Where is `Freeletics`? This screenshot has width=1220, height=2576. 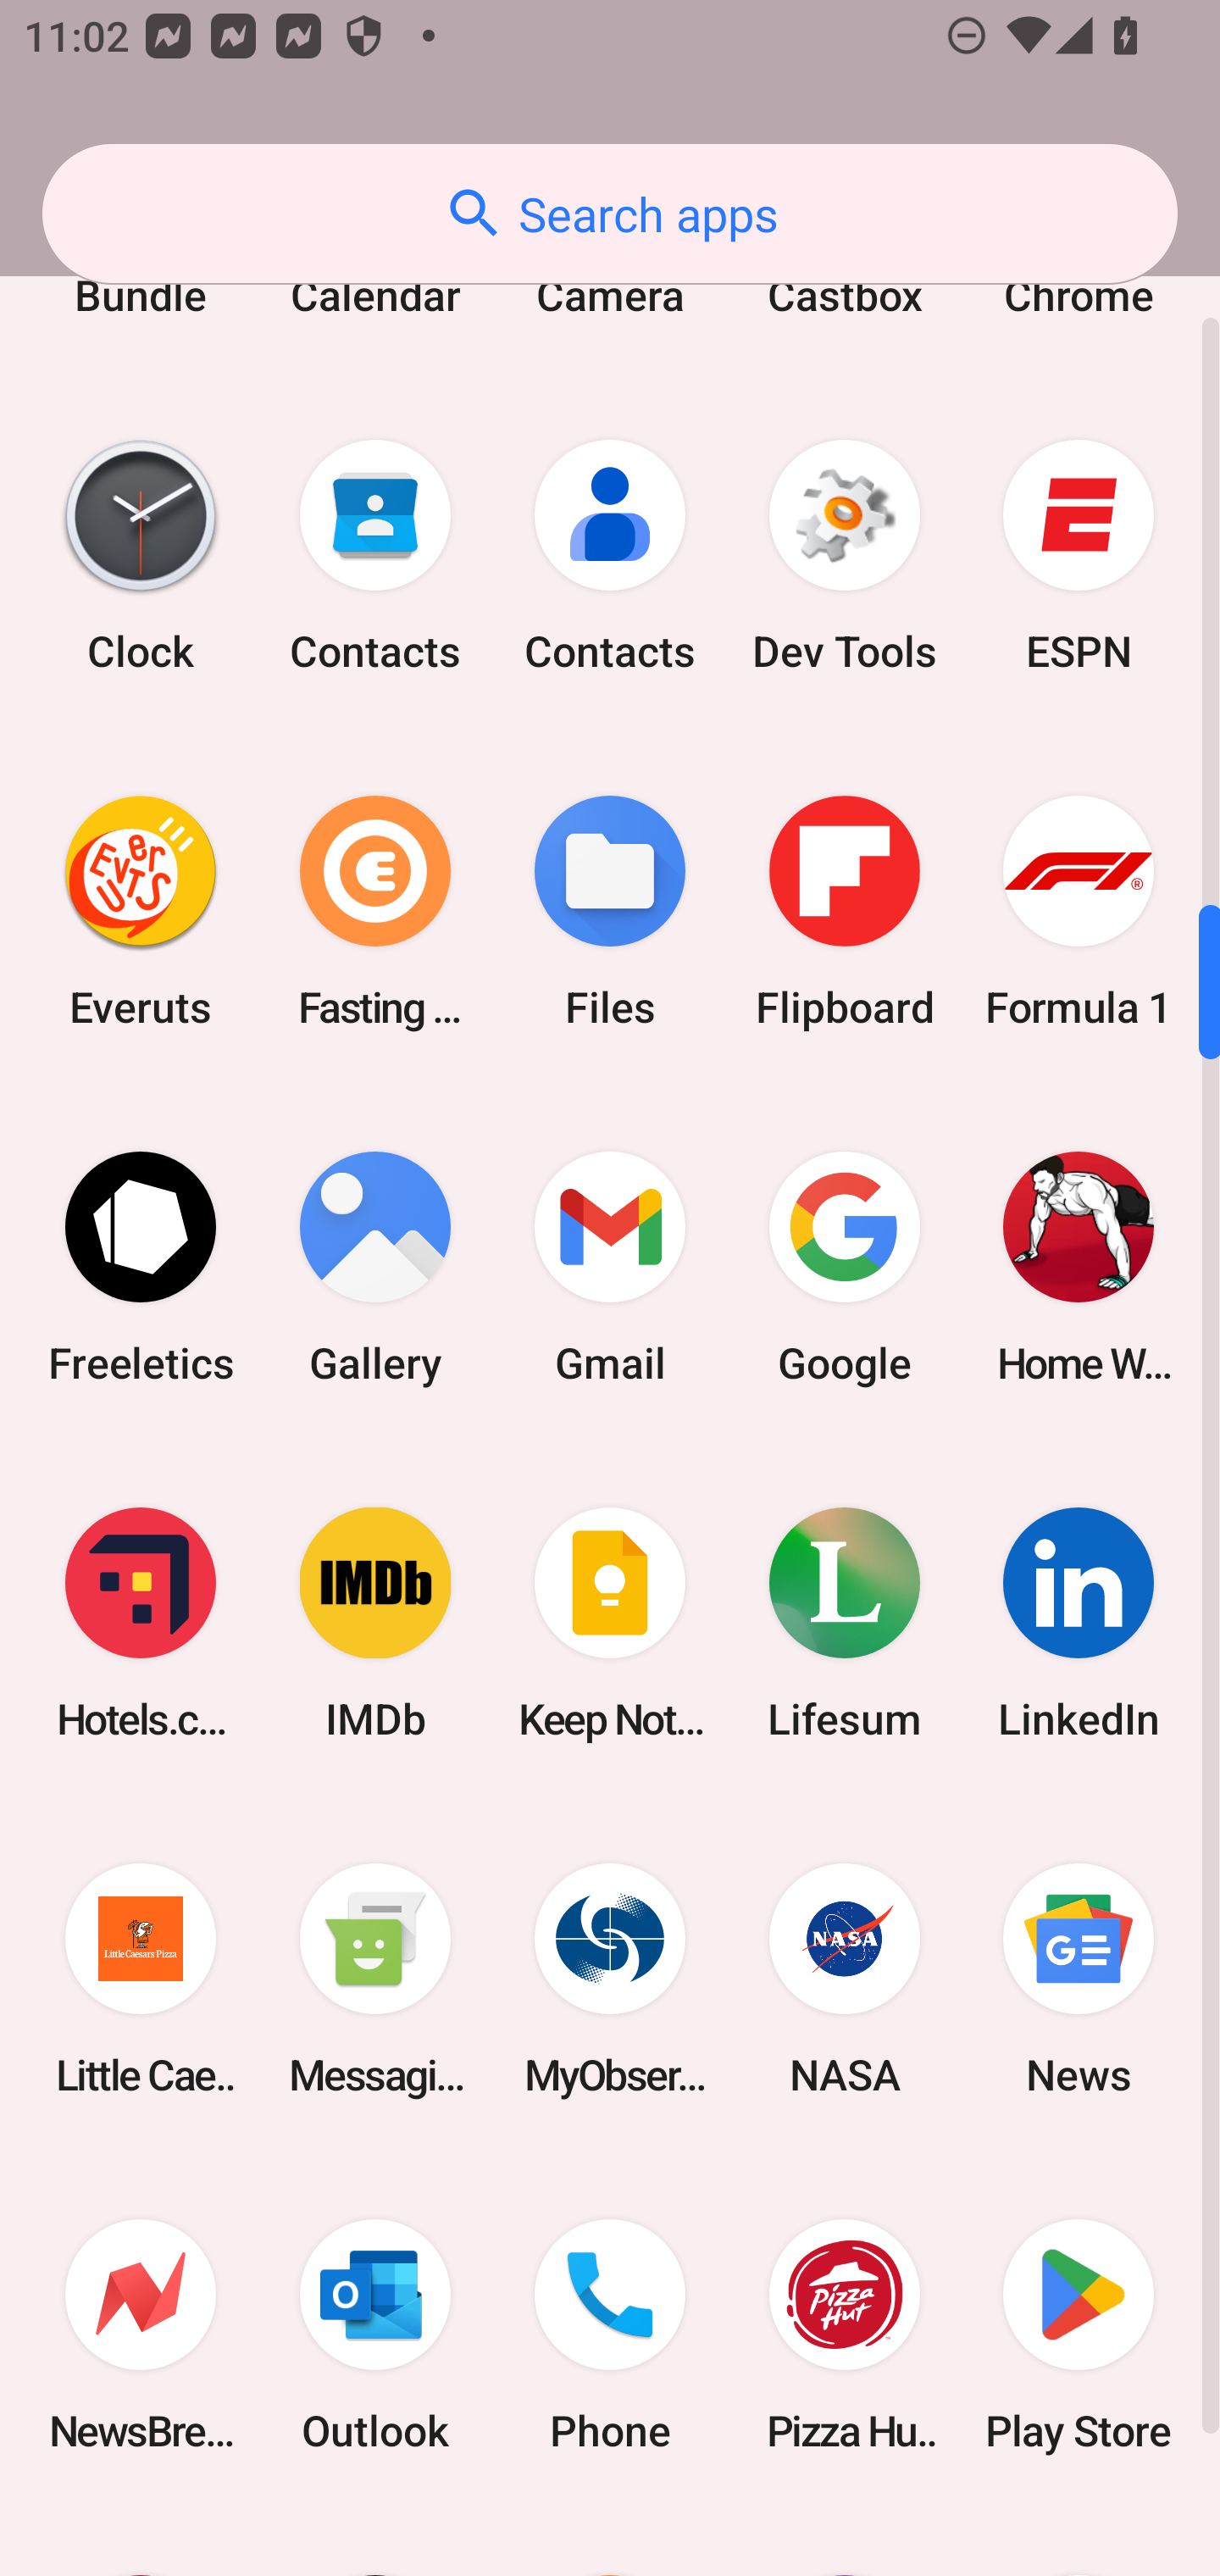 Freeletics is located at coordinates (141, 1267).